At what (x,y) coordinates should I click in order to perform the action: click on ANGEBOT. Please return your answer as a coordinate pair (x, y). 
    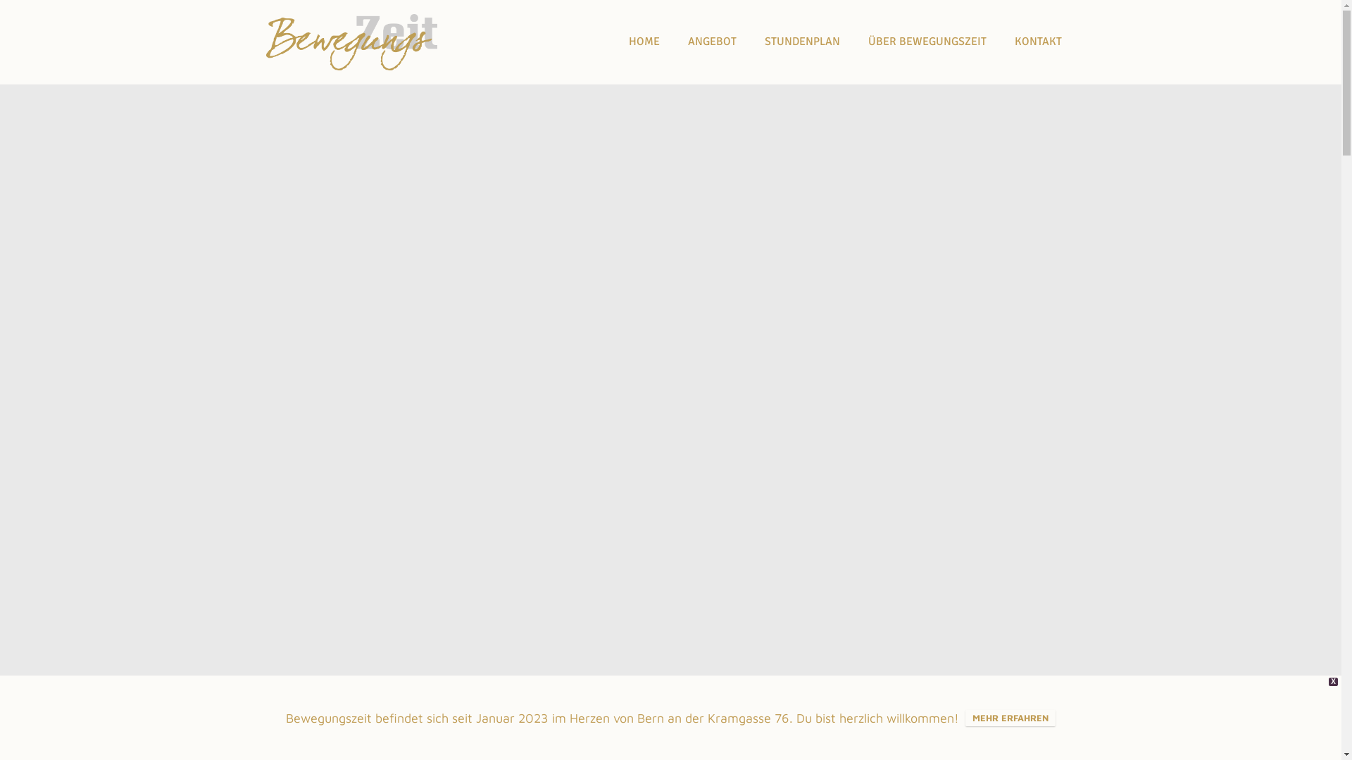
    Looking at the image, I should click on (711, 42).